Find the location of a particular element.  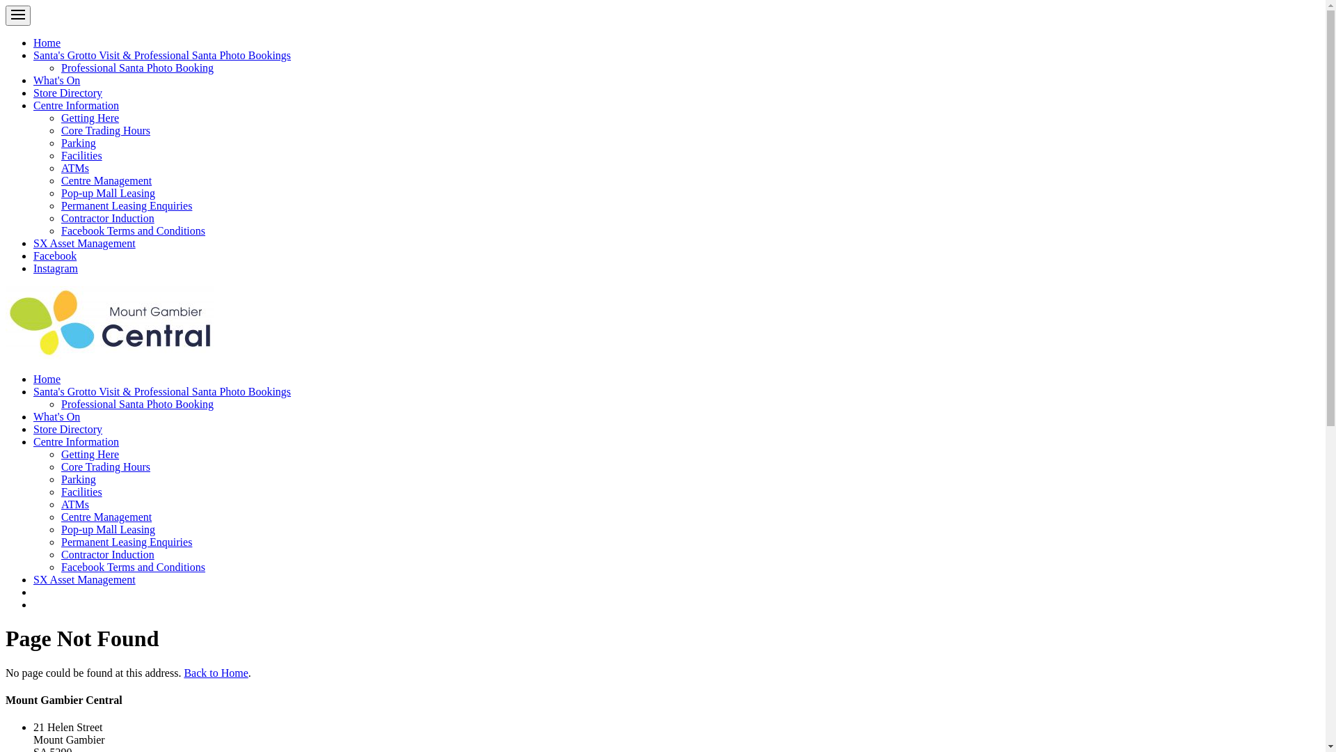

Core Trading Hours is located at coordinates (106, 131).